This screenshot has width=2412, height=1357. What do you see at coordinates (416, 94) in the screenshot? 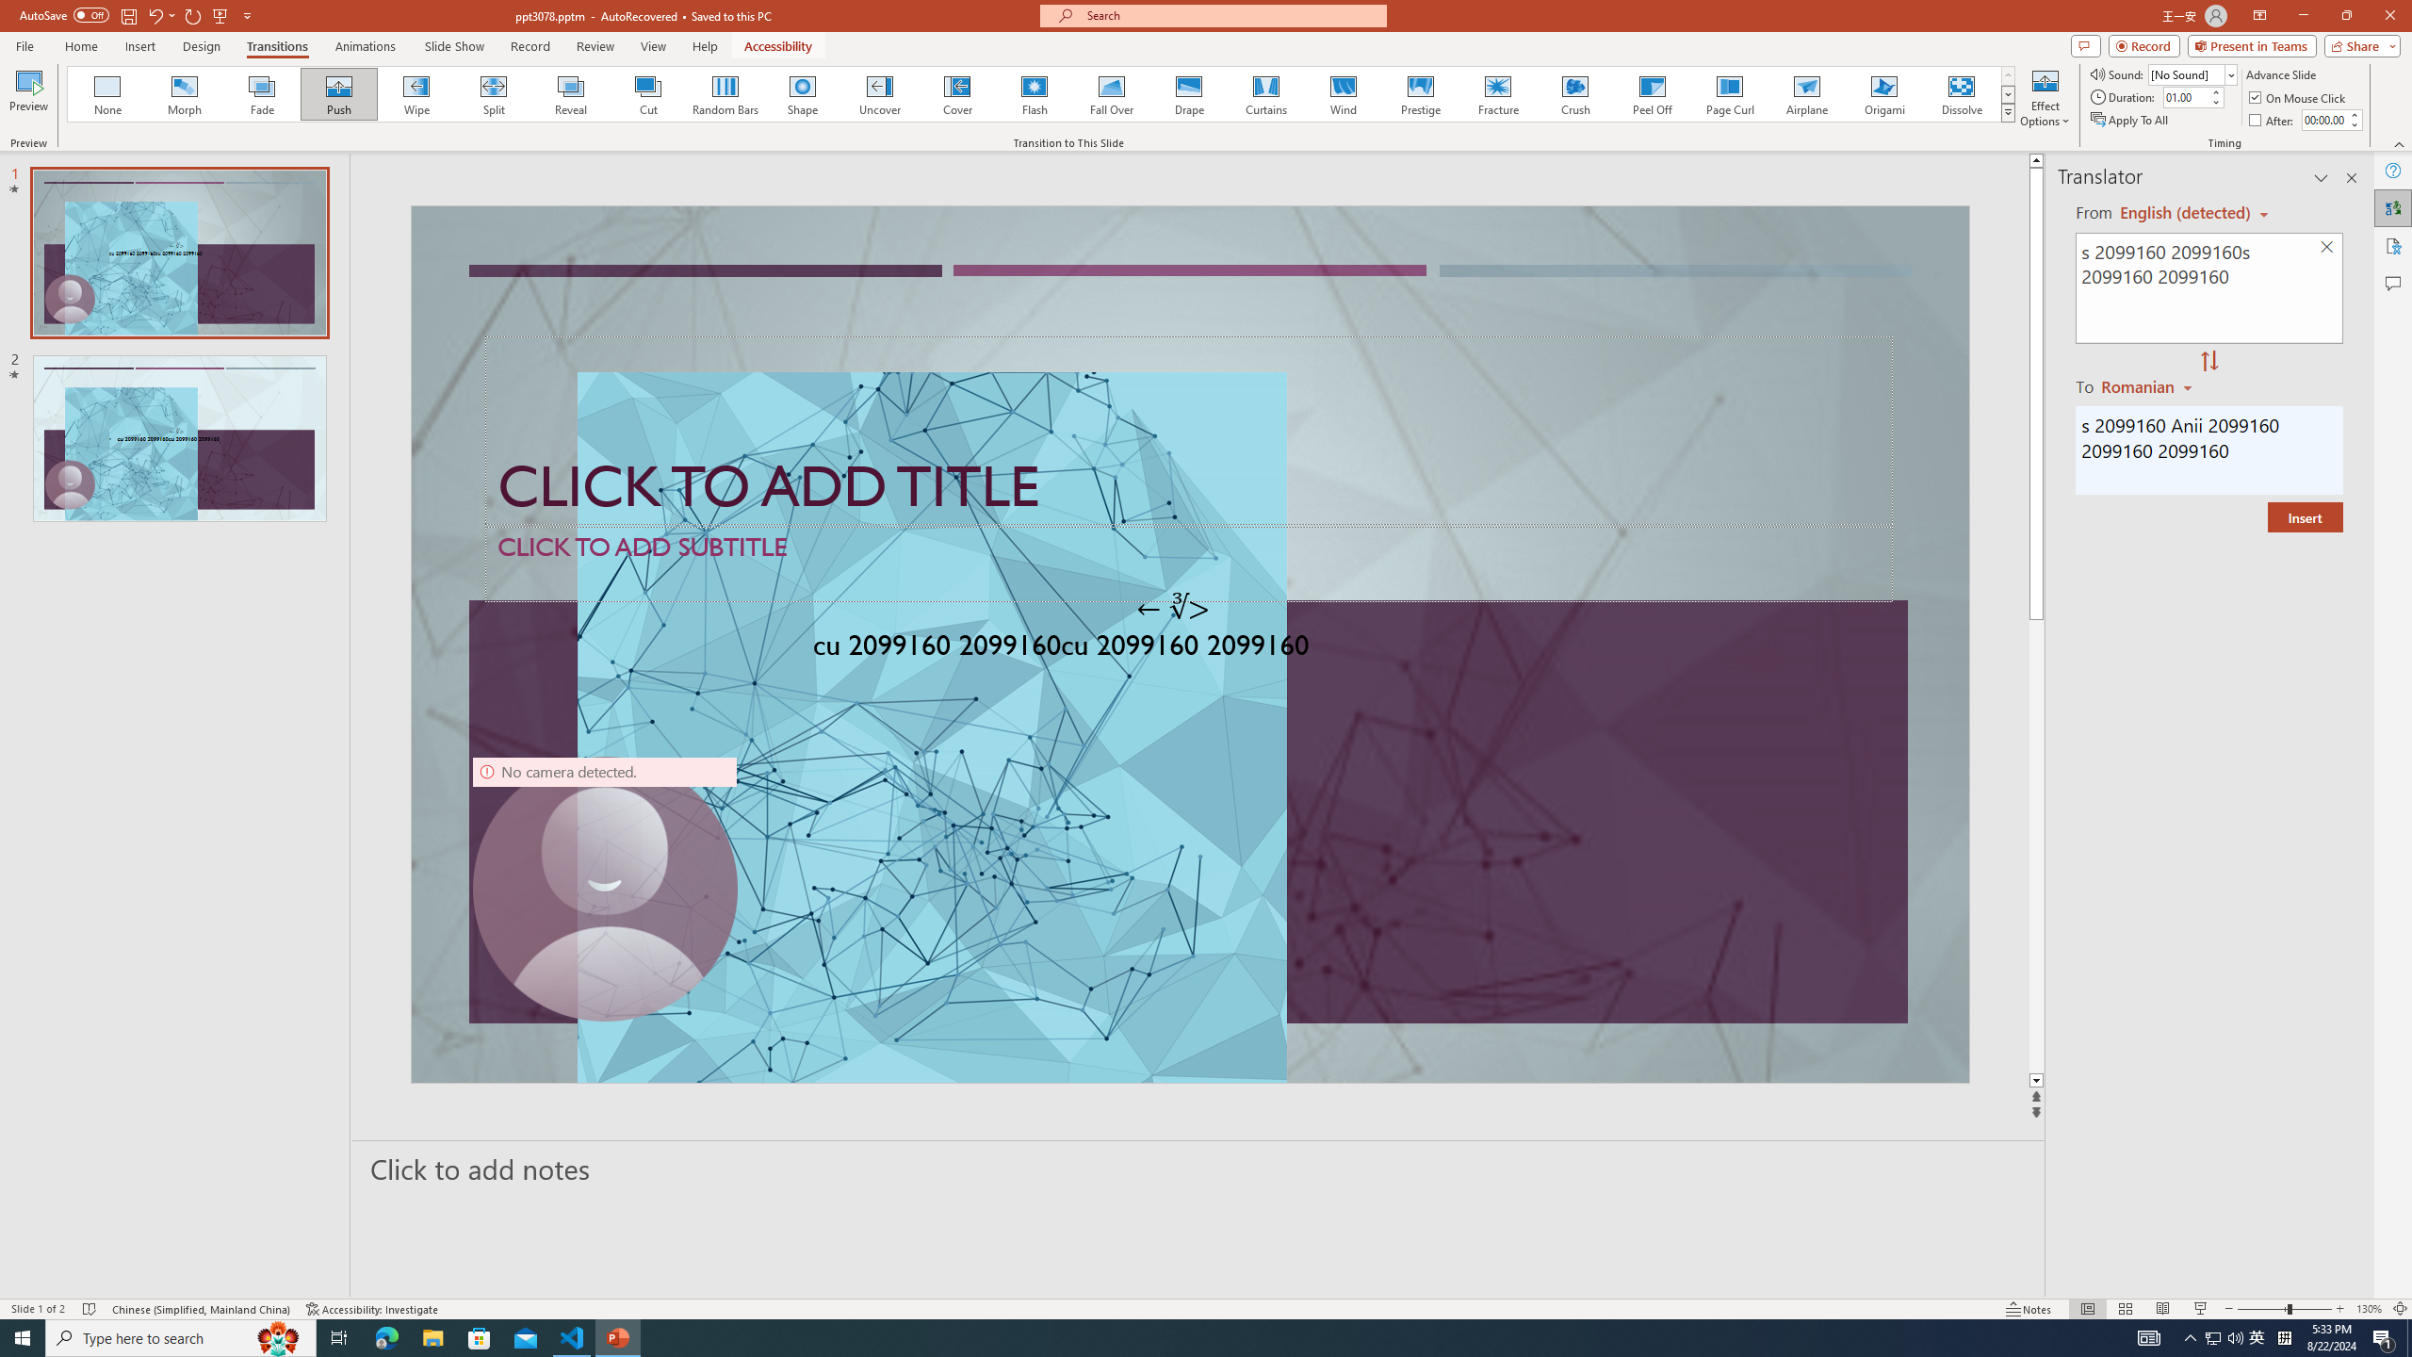
I see `Wipe` at bounding box center [416, 94].